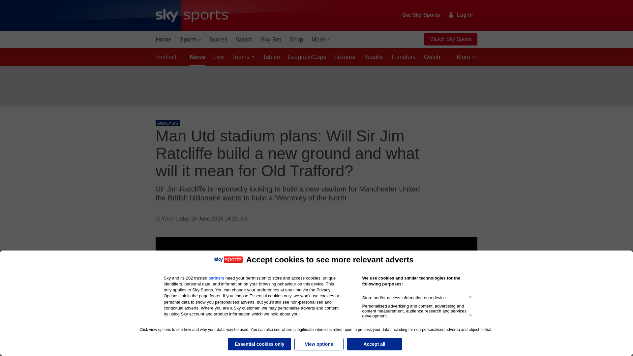 The image size is (633, 356). Describe the element at coordinates (421, 15) in the screenshot. I see `Get Sky Sports` at that location.